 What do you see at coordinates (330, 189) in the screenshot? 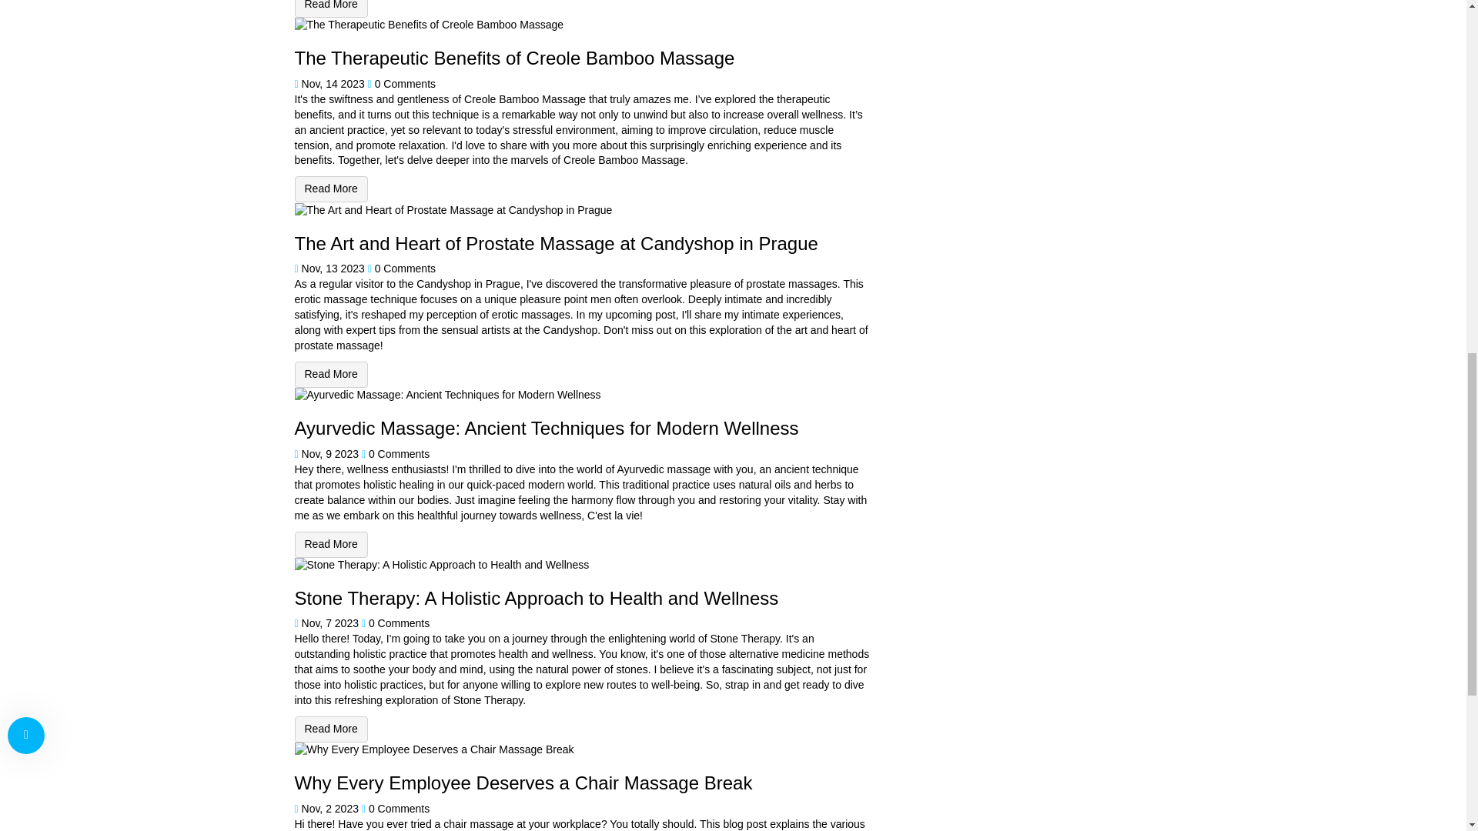
I see `Read More` at bounding box center [330, 189].